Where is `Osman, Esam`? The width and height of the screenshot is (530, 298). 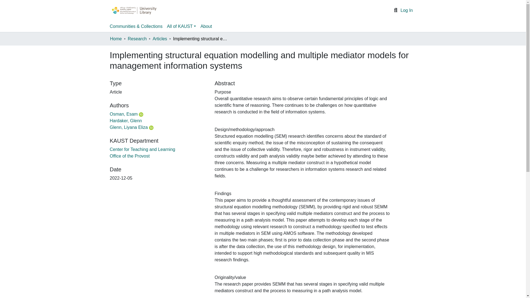 Osman, Esam is located at coordinates (124, 114).